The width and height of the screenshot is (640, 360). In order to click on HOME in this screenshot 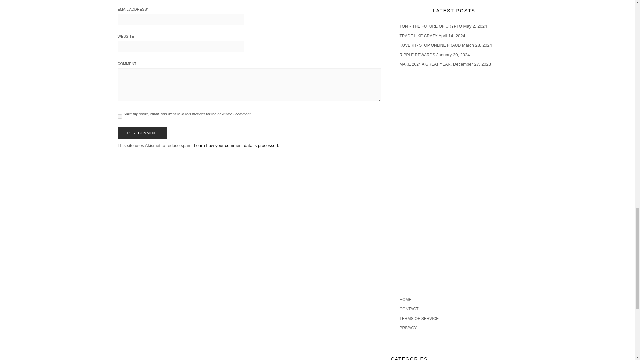, I will do `click(405, 300)`.